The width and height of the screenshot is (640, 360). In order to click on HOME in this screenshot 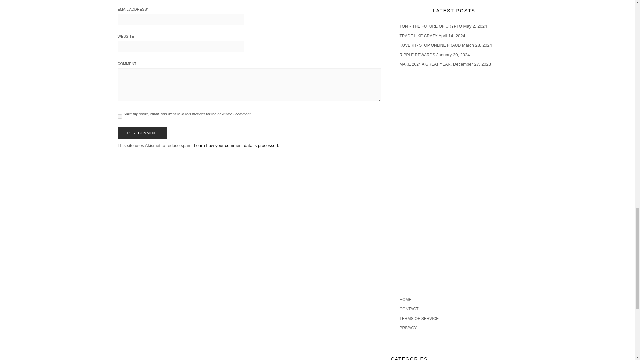, I will do `click(405, 300)`.